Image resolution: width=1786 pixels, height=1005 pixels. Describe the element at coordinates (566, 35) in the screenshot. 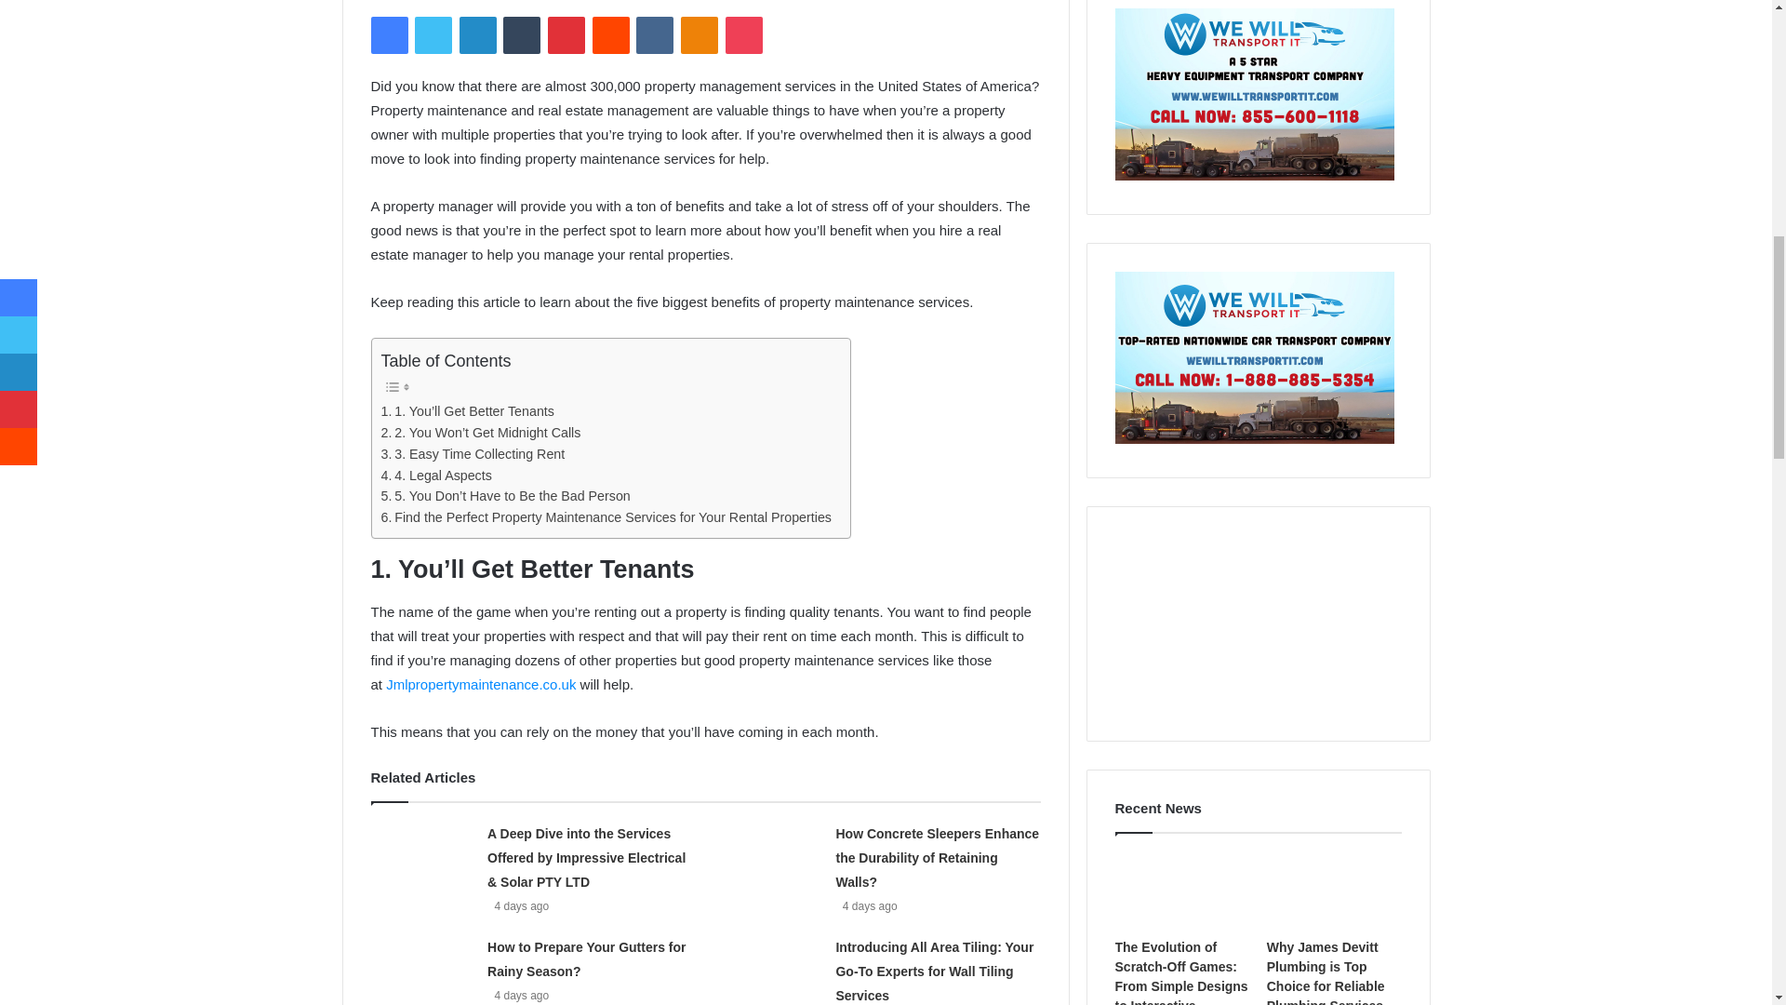

I see `Pinterest` at that location.